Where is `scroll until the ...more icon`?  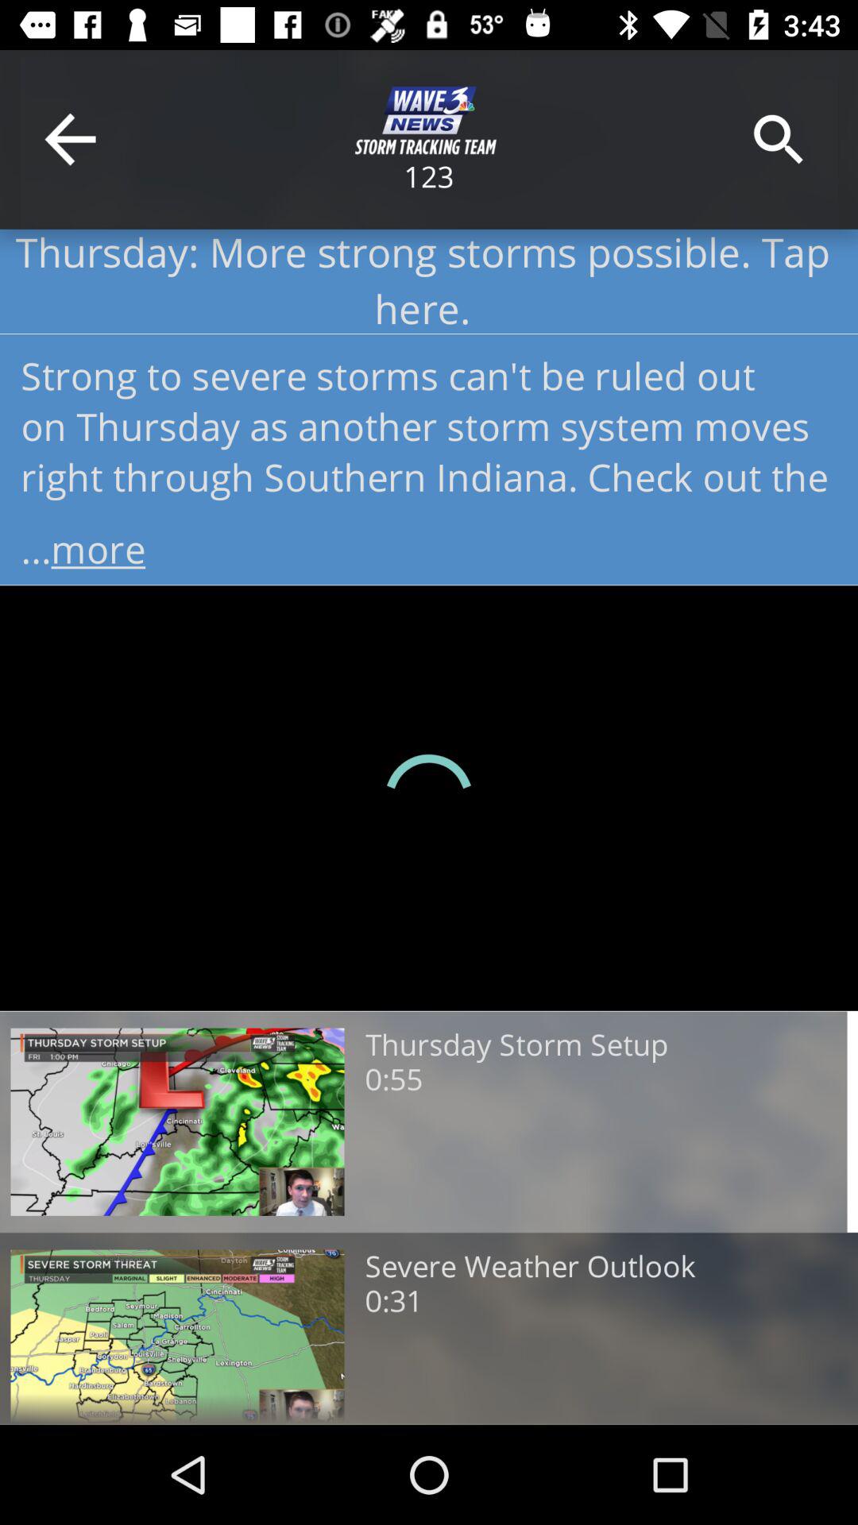
scroll until the ...more icon is located at coordinates (429, 543).